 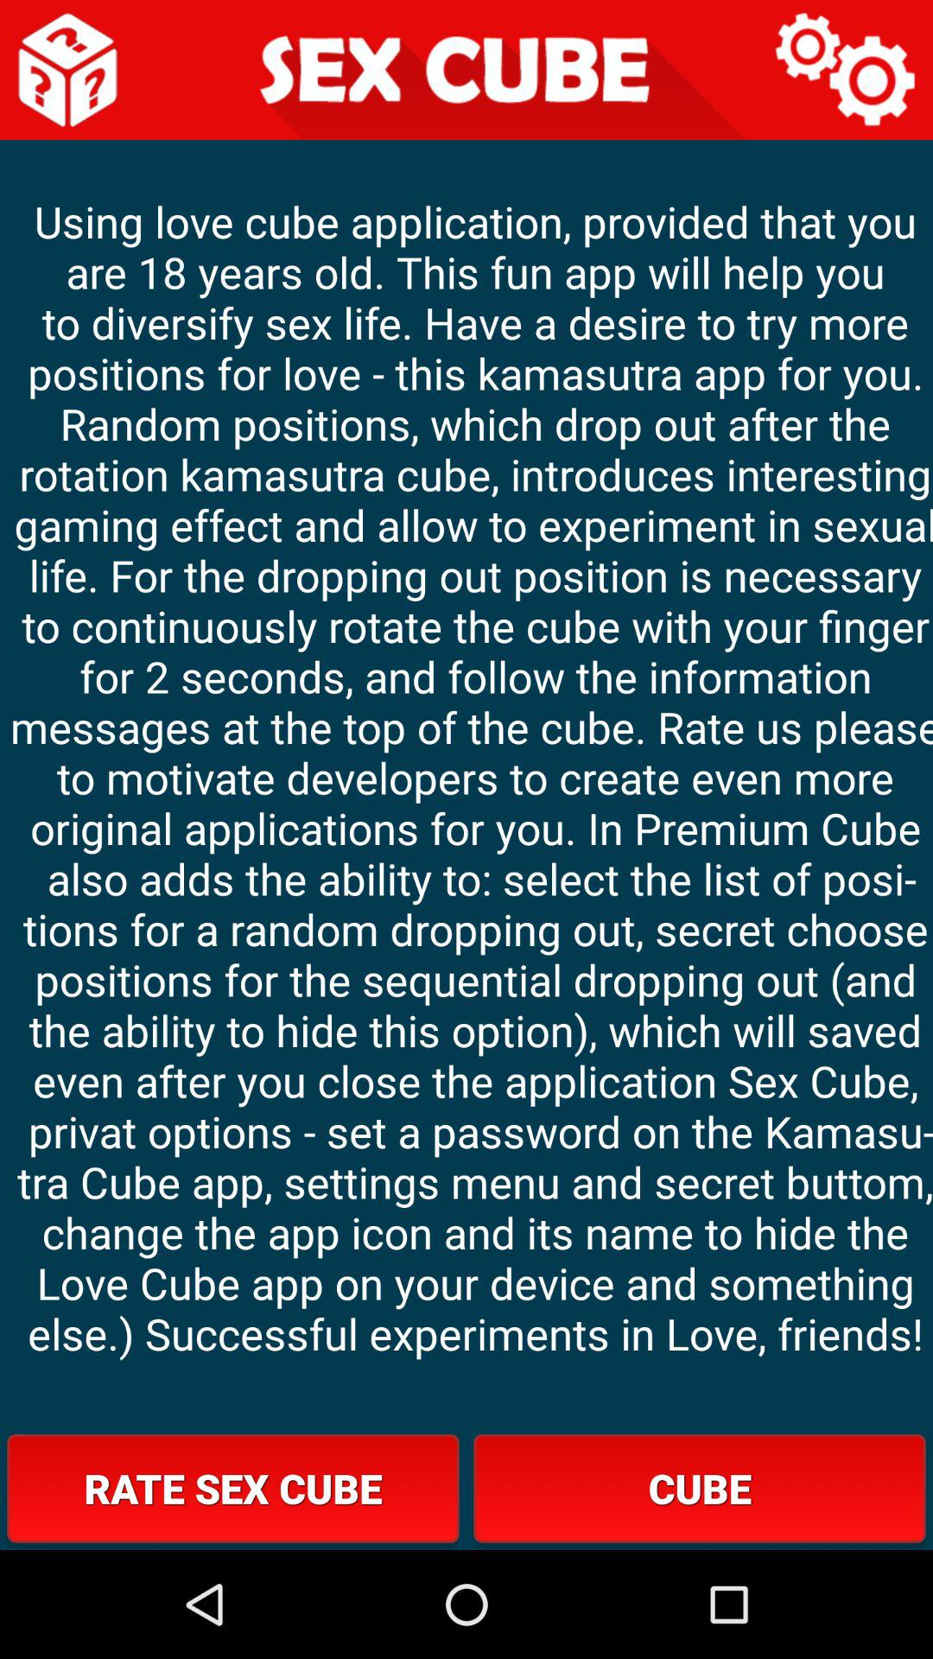 What do you see at coordinates (847, 70) in the screenshot?
I see `go to settings` at bounding box center [847, 70].